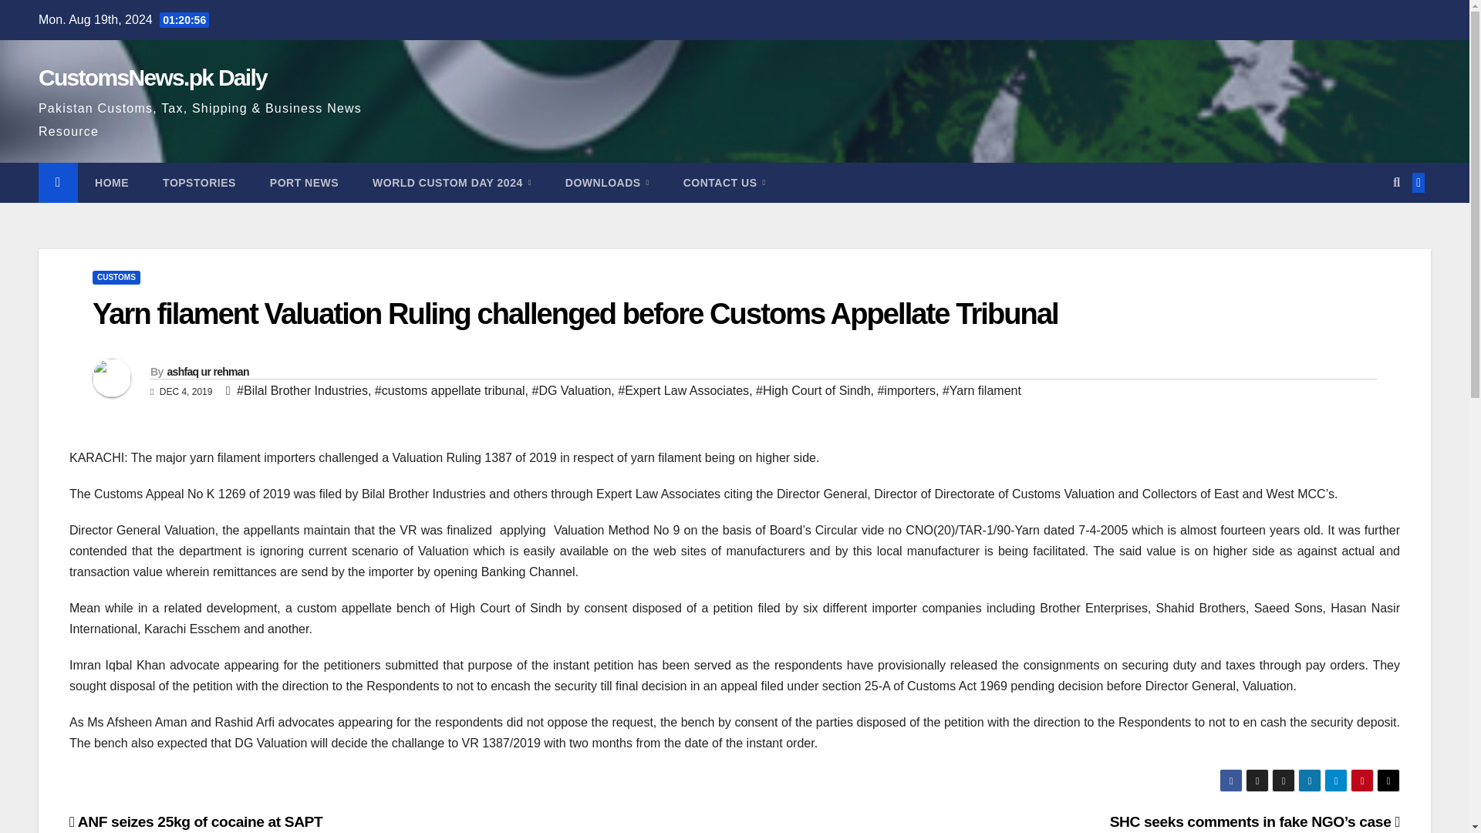  Describe the element at coordinates (607, 182) in the screenshot. I see `DOWNLOADS` at that location.